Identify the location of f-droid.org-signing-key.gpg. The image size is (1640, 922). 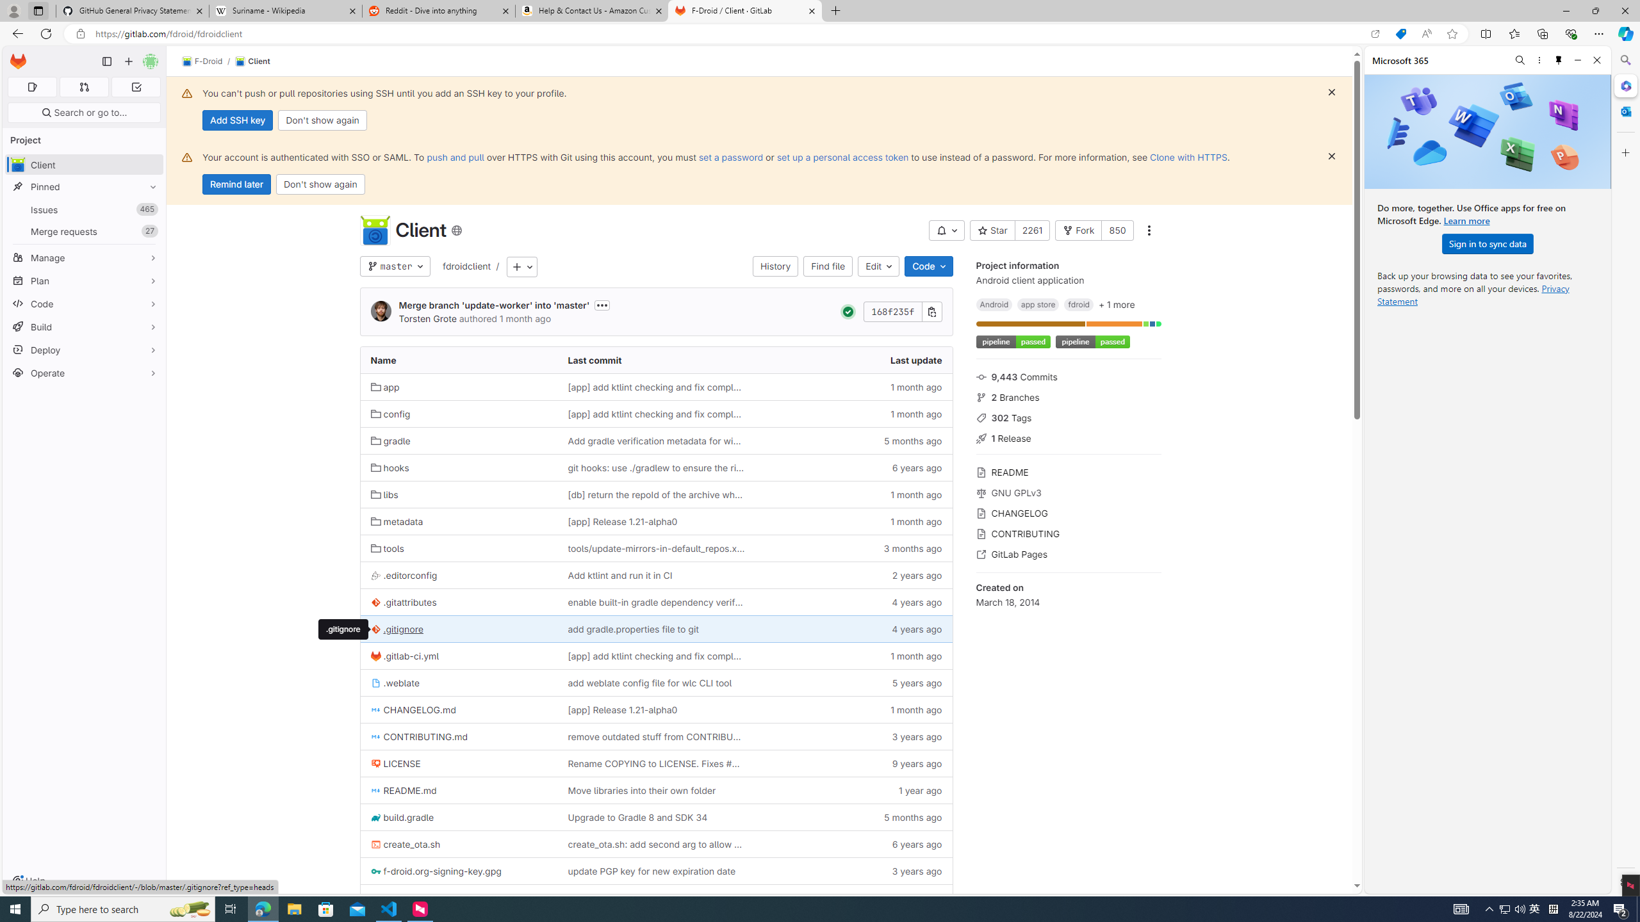
(436, 871).